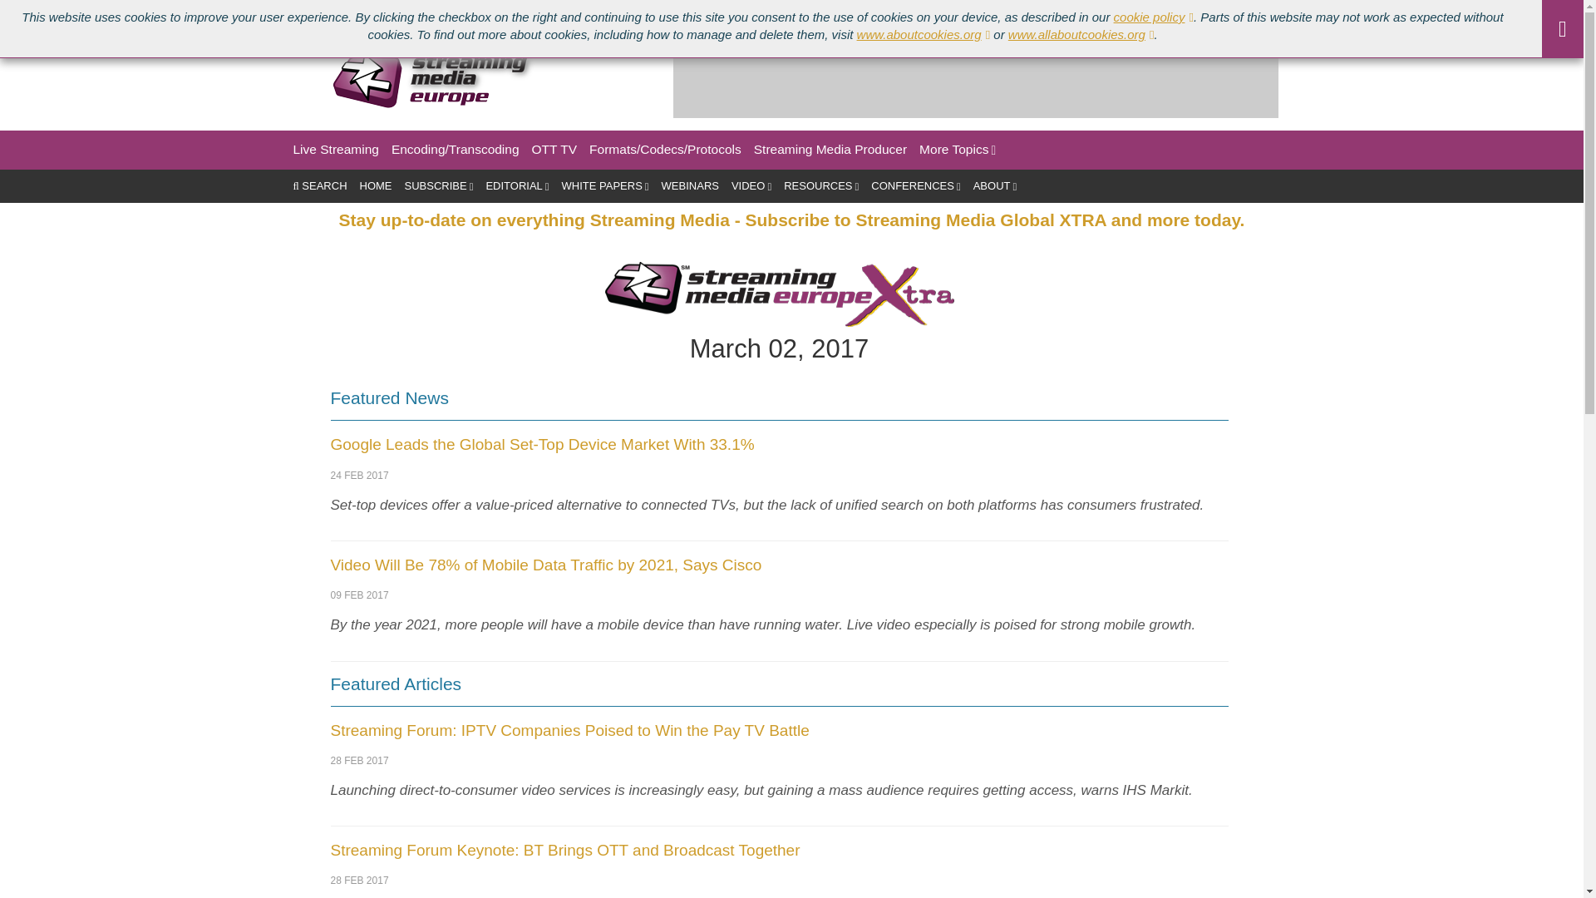 This screenshot has height=898, width=1596. What do you see at coordinates (32, 12) in the screenshot?
I see `U.S. SITE` at bounding box center [32, 12].